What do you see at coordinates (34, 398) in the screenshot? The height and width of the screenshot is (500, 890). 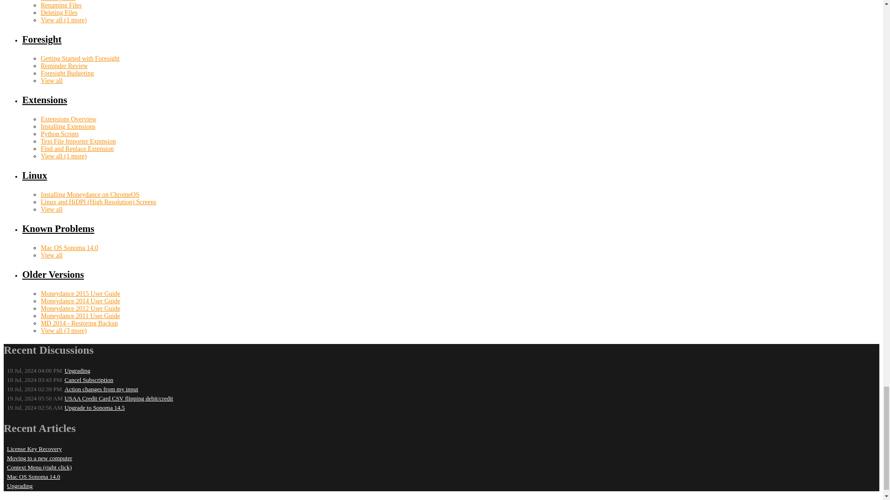 I see `19 Jul, 2024 05:50 AM` at bounding box center [34, 398].